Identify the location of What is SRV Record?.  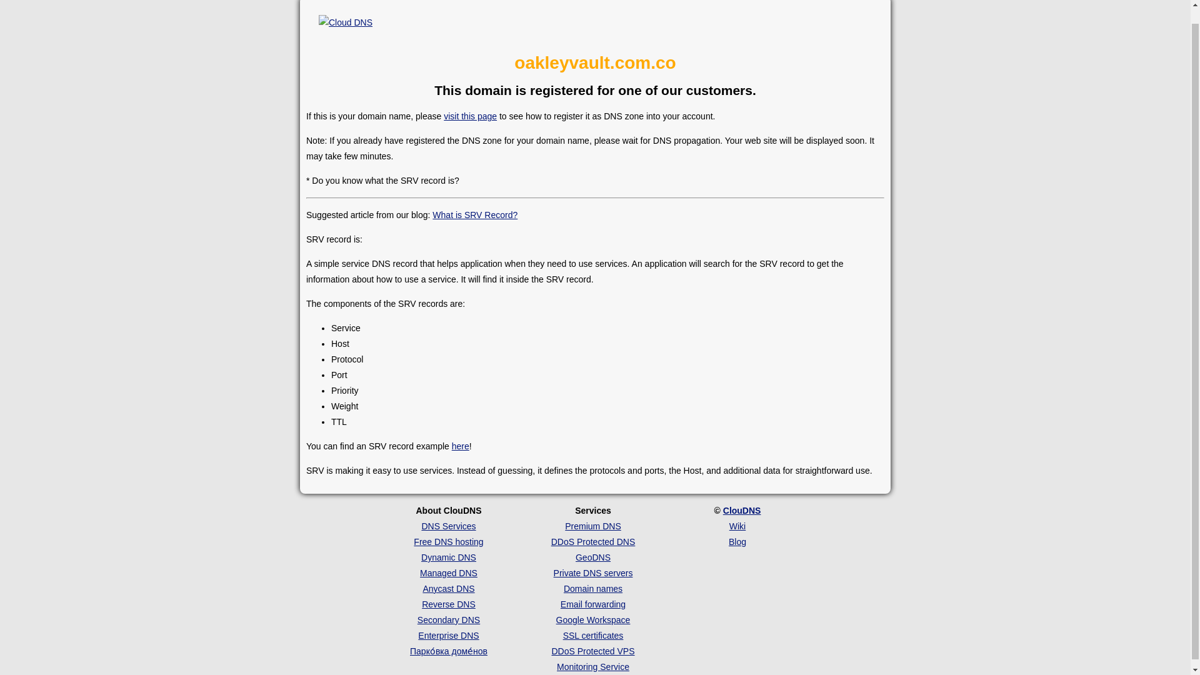
(474, 215).